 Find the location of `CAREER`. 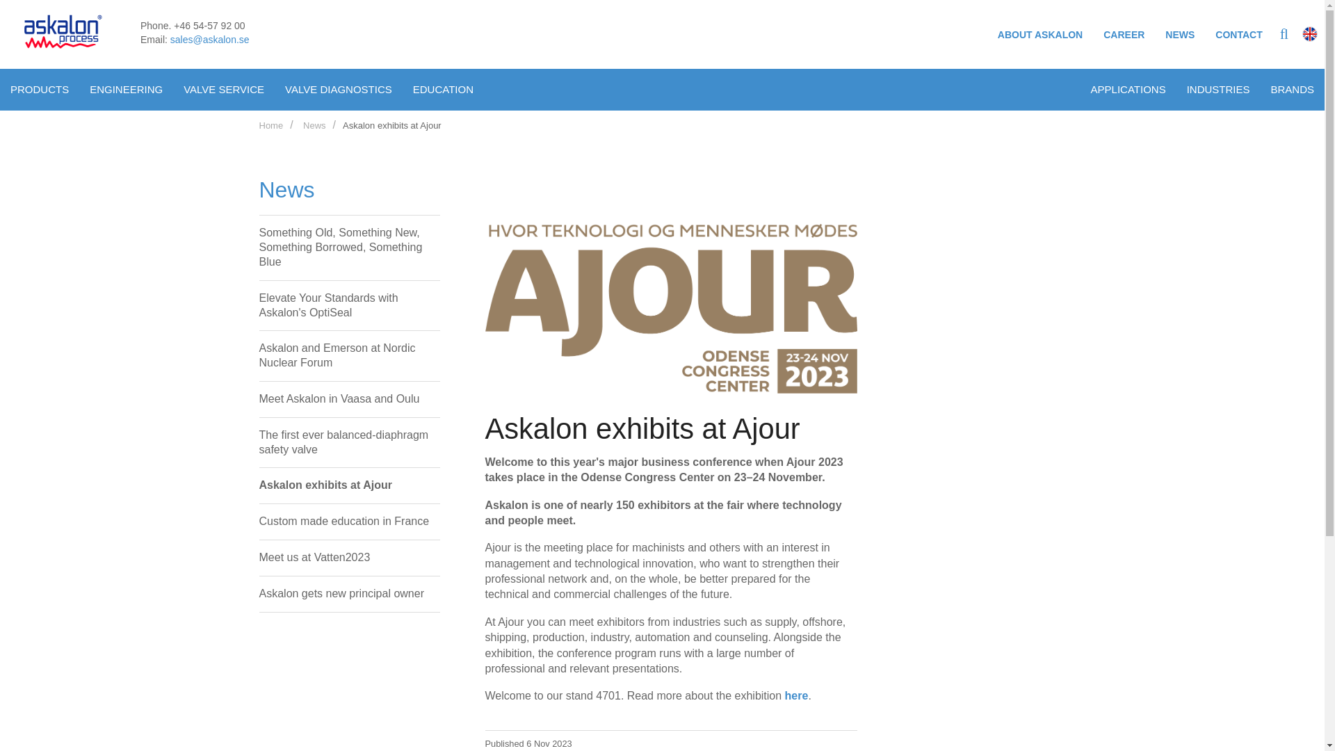

CAREER is located at coordinates (1124, 35).